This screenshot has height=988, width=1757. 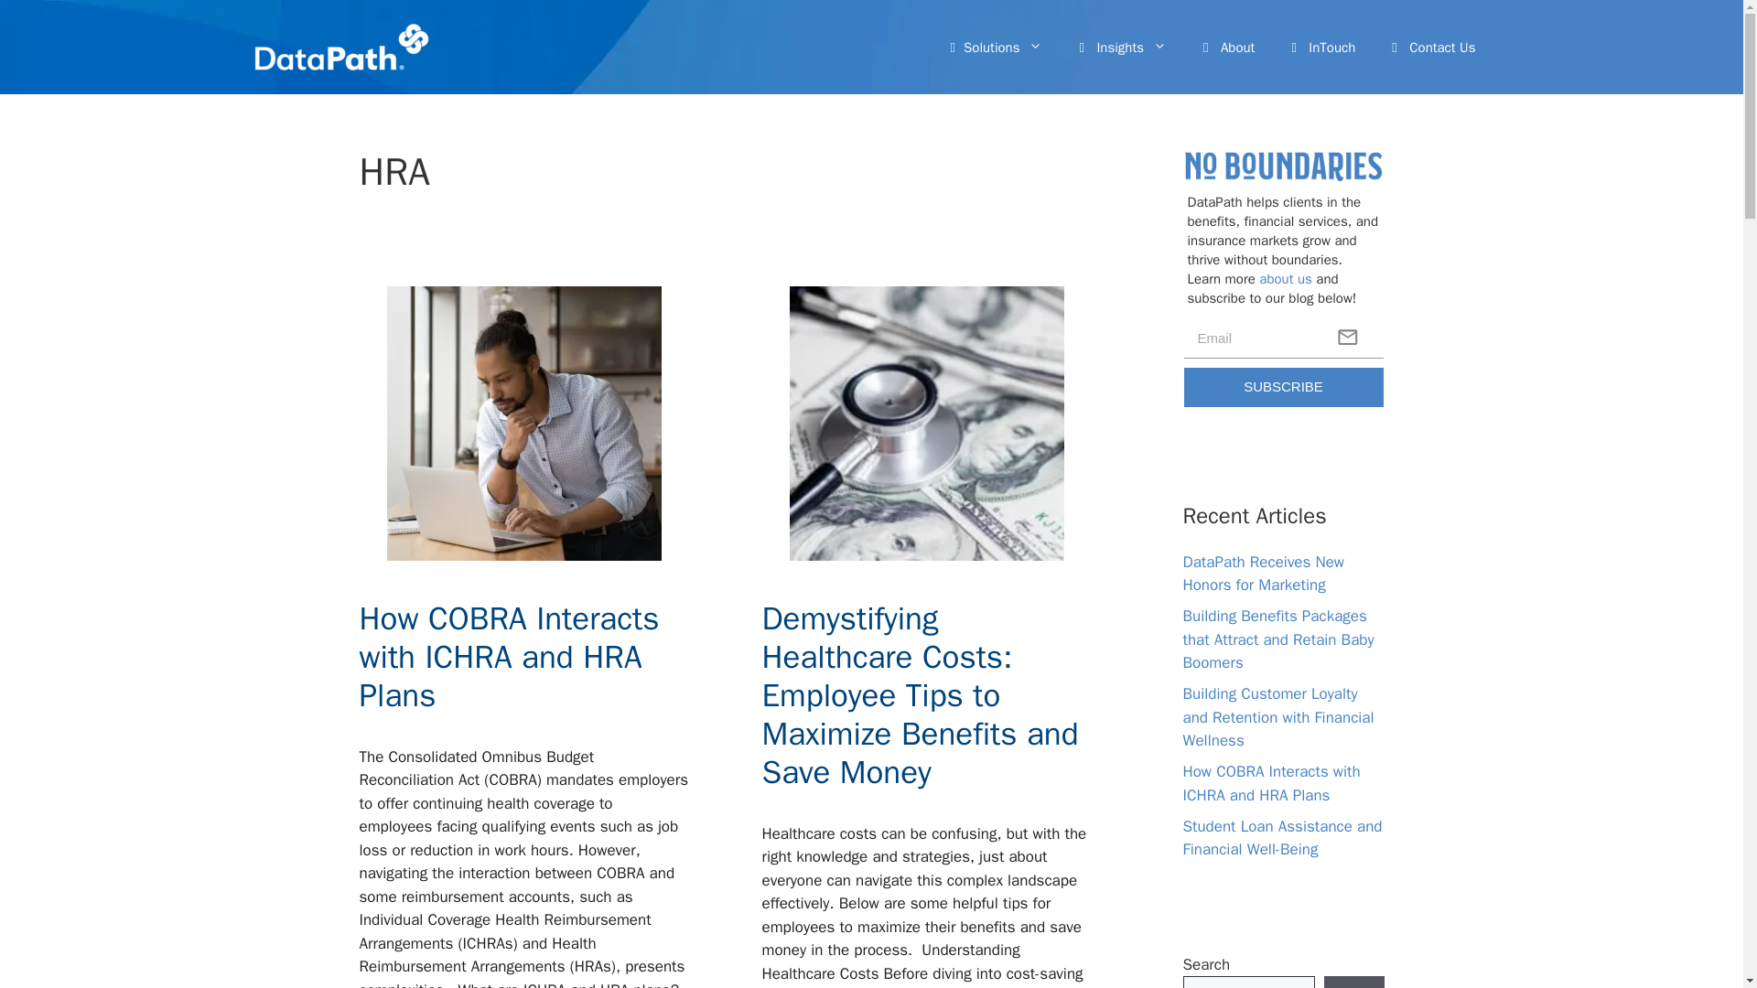 What do you see at coordinates (1283, 166) in the screenshot?
I see `DataPath - No Boundaries` at bounding box center [1283, 166].